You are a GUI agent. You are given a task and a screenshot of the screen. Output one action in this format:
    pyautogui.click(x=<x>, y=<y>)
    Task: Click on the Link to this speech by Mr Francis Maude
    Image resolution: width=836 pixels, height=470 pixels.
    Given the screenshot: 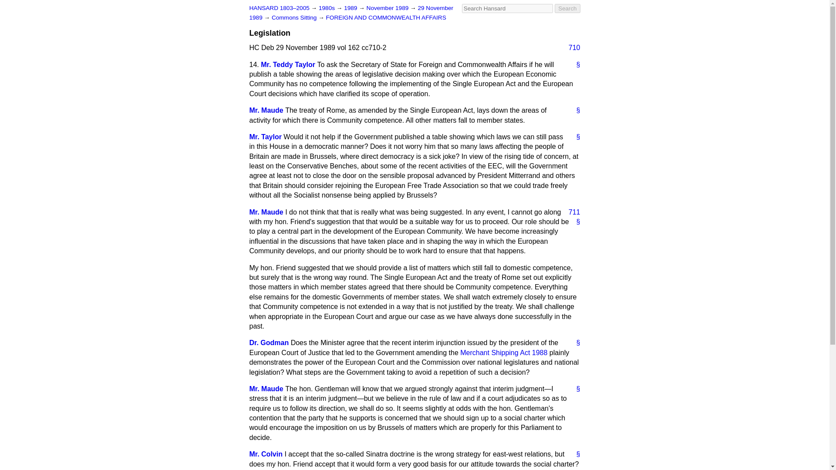 What is the action you would take?
    pyautogui.click(x=575, y=111)
    